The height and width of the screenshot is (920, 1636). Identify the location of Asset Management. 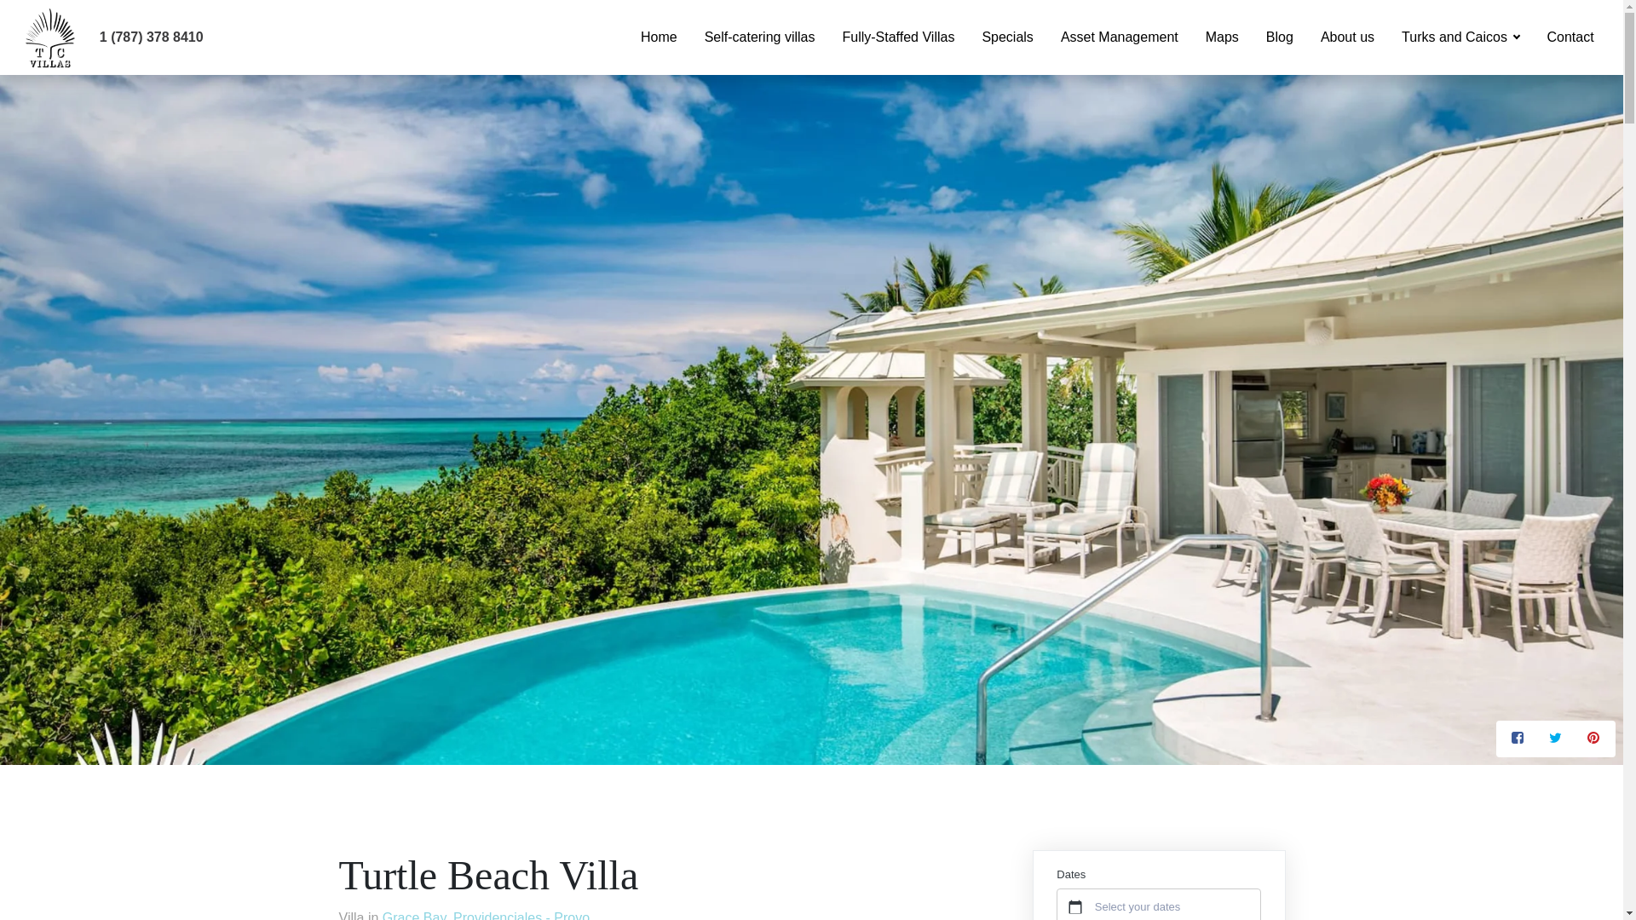
(1120, 37).